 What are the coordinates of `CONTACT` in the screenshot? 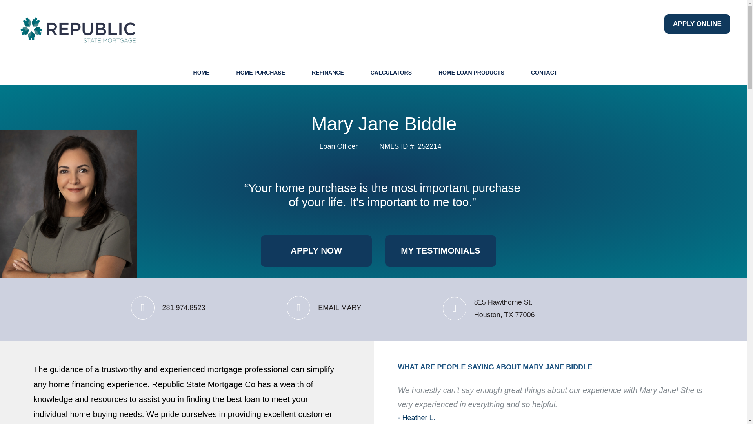 It's located at (544, 73).